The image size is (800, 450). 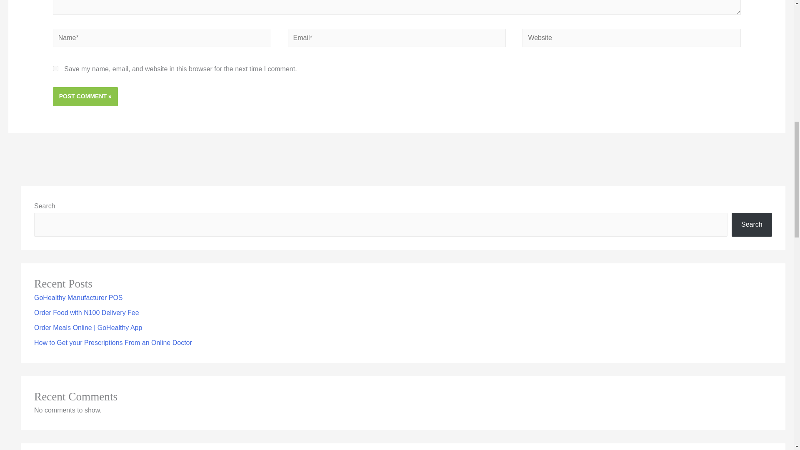 What do you see at coordinates (78, 297) in the screenshot?
I see `GoHealthy Manufacturer POS` at bounding box center [78, 297].